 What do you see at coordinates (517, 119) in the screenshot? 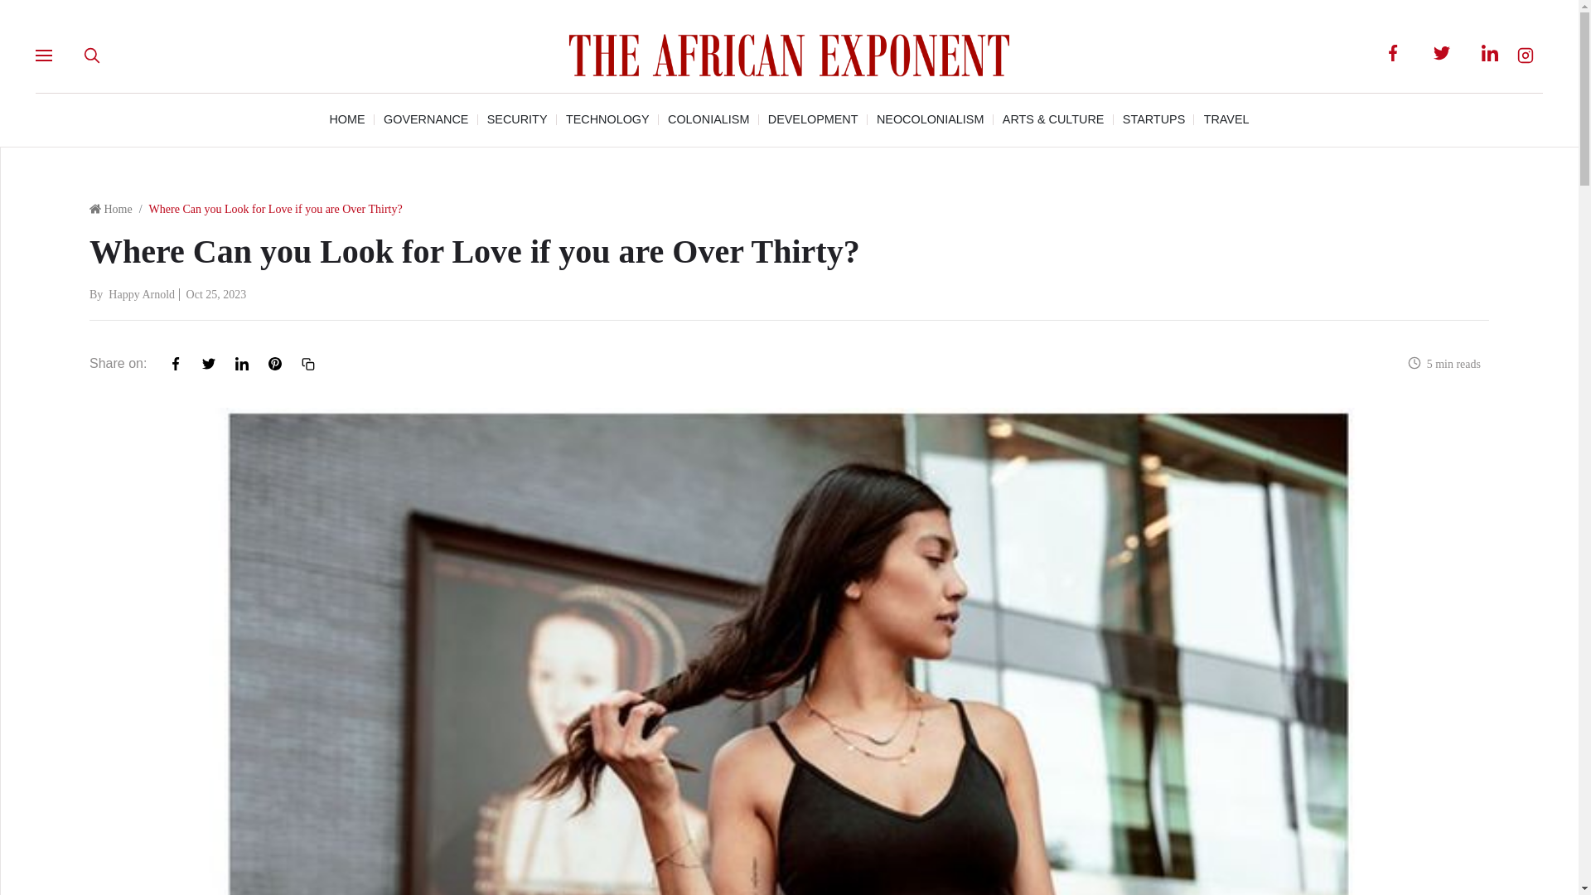
I see `SECURITY` at bounding box center [517, 119].